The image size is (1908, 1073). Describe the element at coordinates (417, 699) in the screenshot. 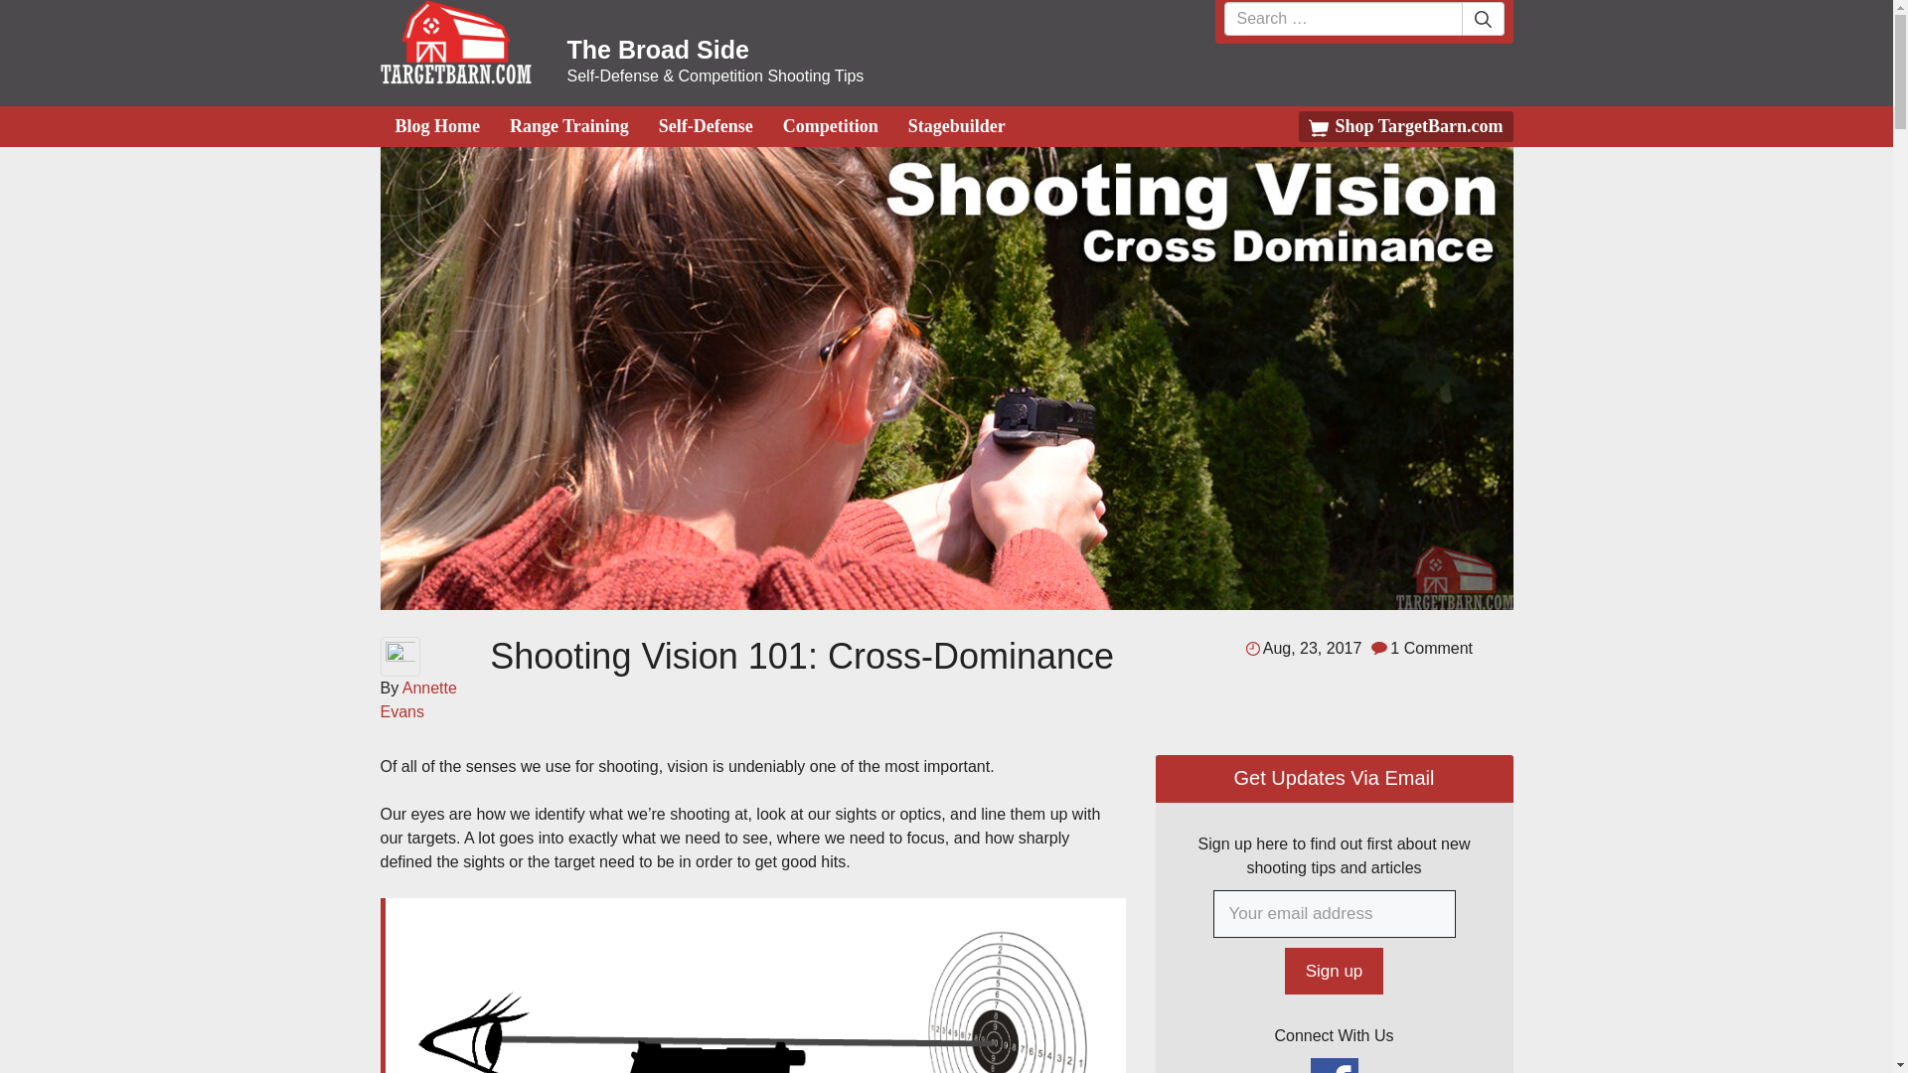

I see `Annette Evans` at that location.